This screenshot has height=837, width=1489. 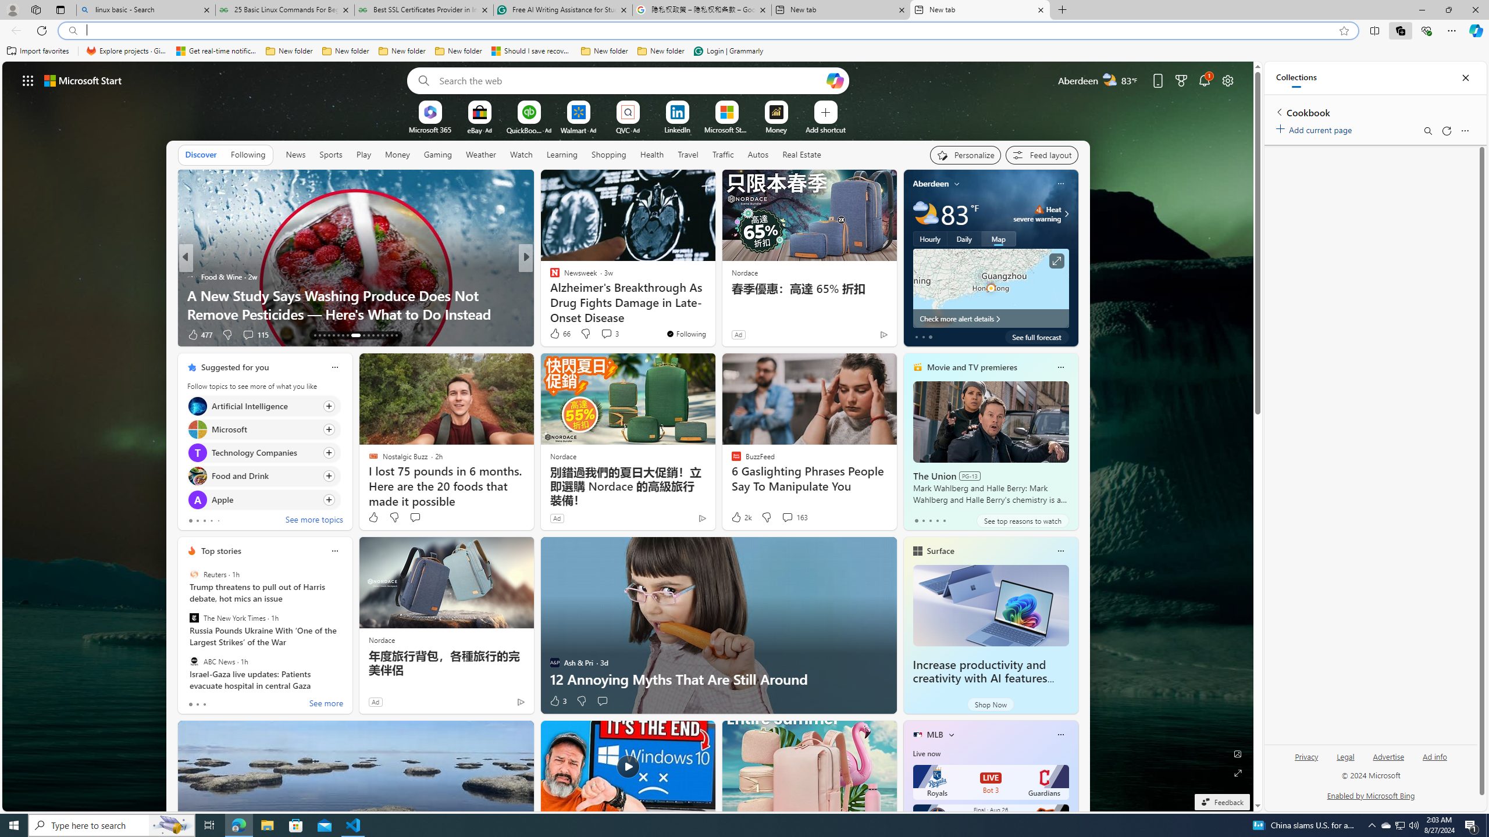 What do you see at coordinates (550, 277) in the screenshot?
I see `PC World` at bounding box center [550, 277].